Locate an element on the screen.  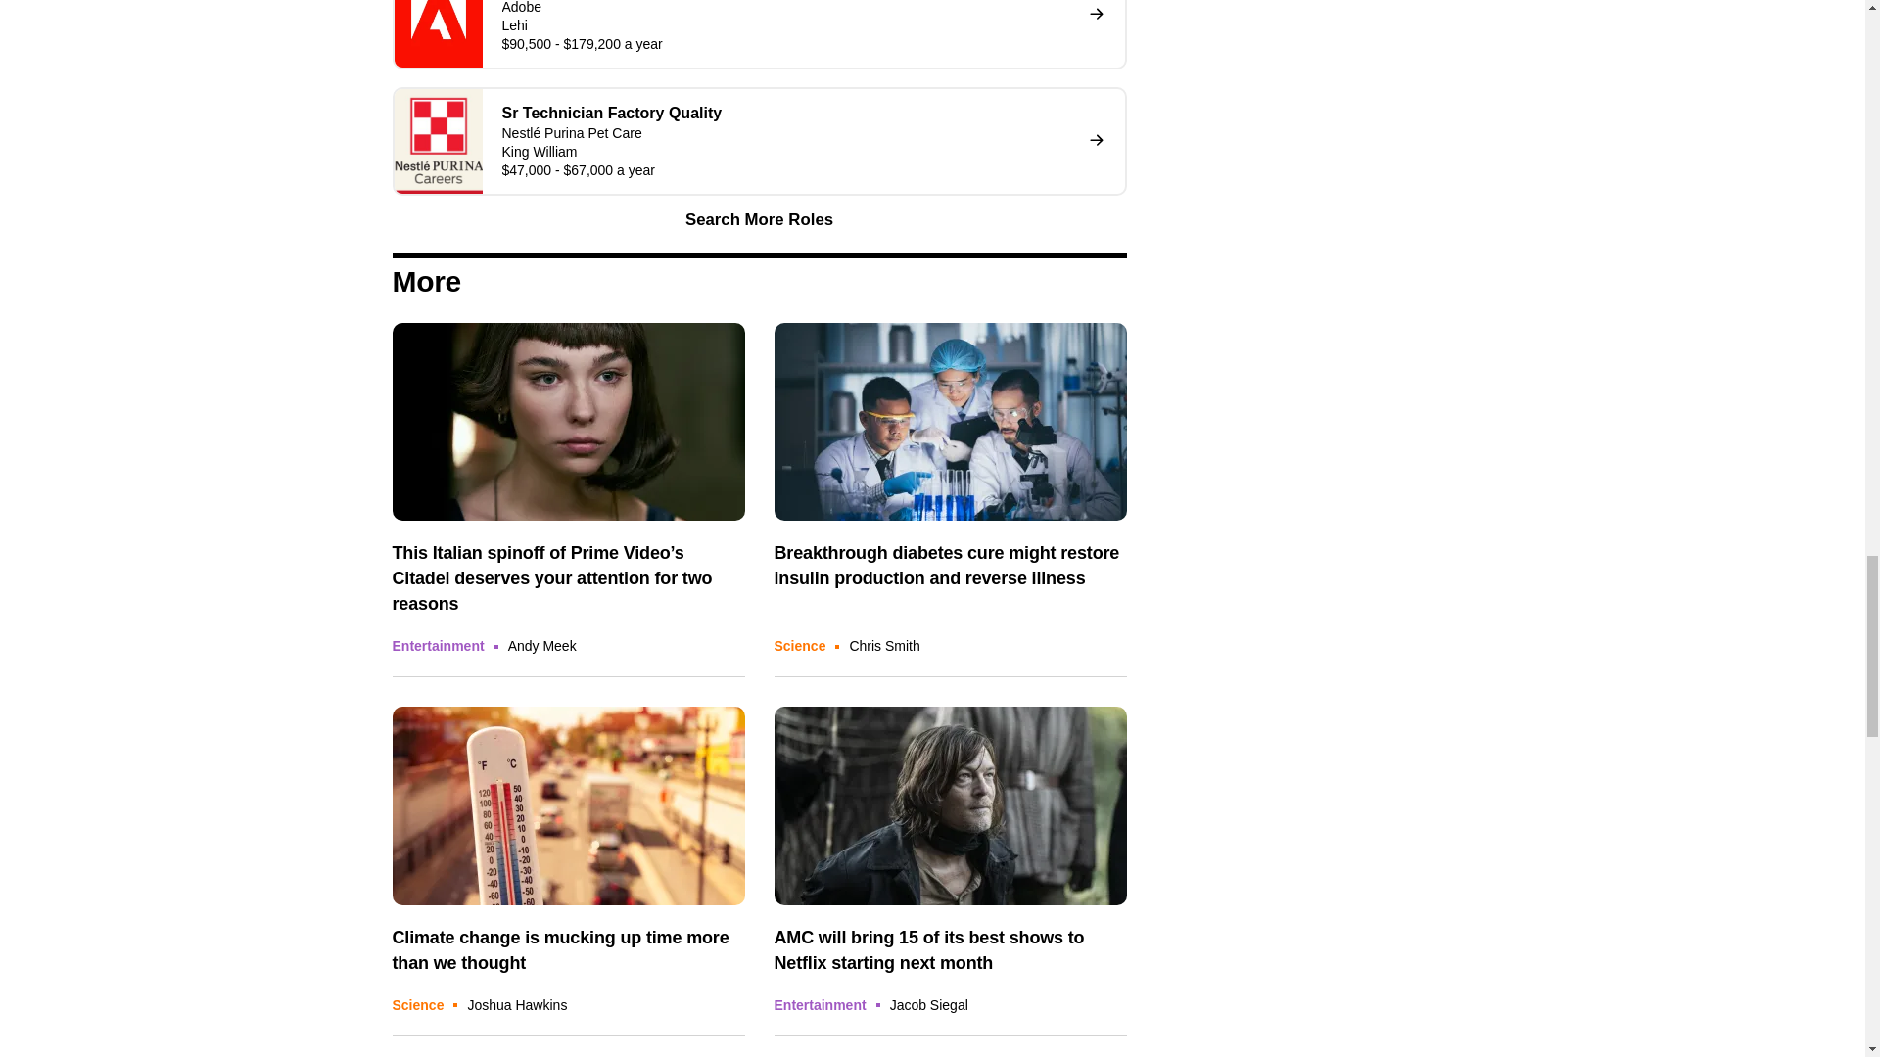
Posts by Andy Meek is located at coordinates (542, 646).